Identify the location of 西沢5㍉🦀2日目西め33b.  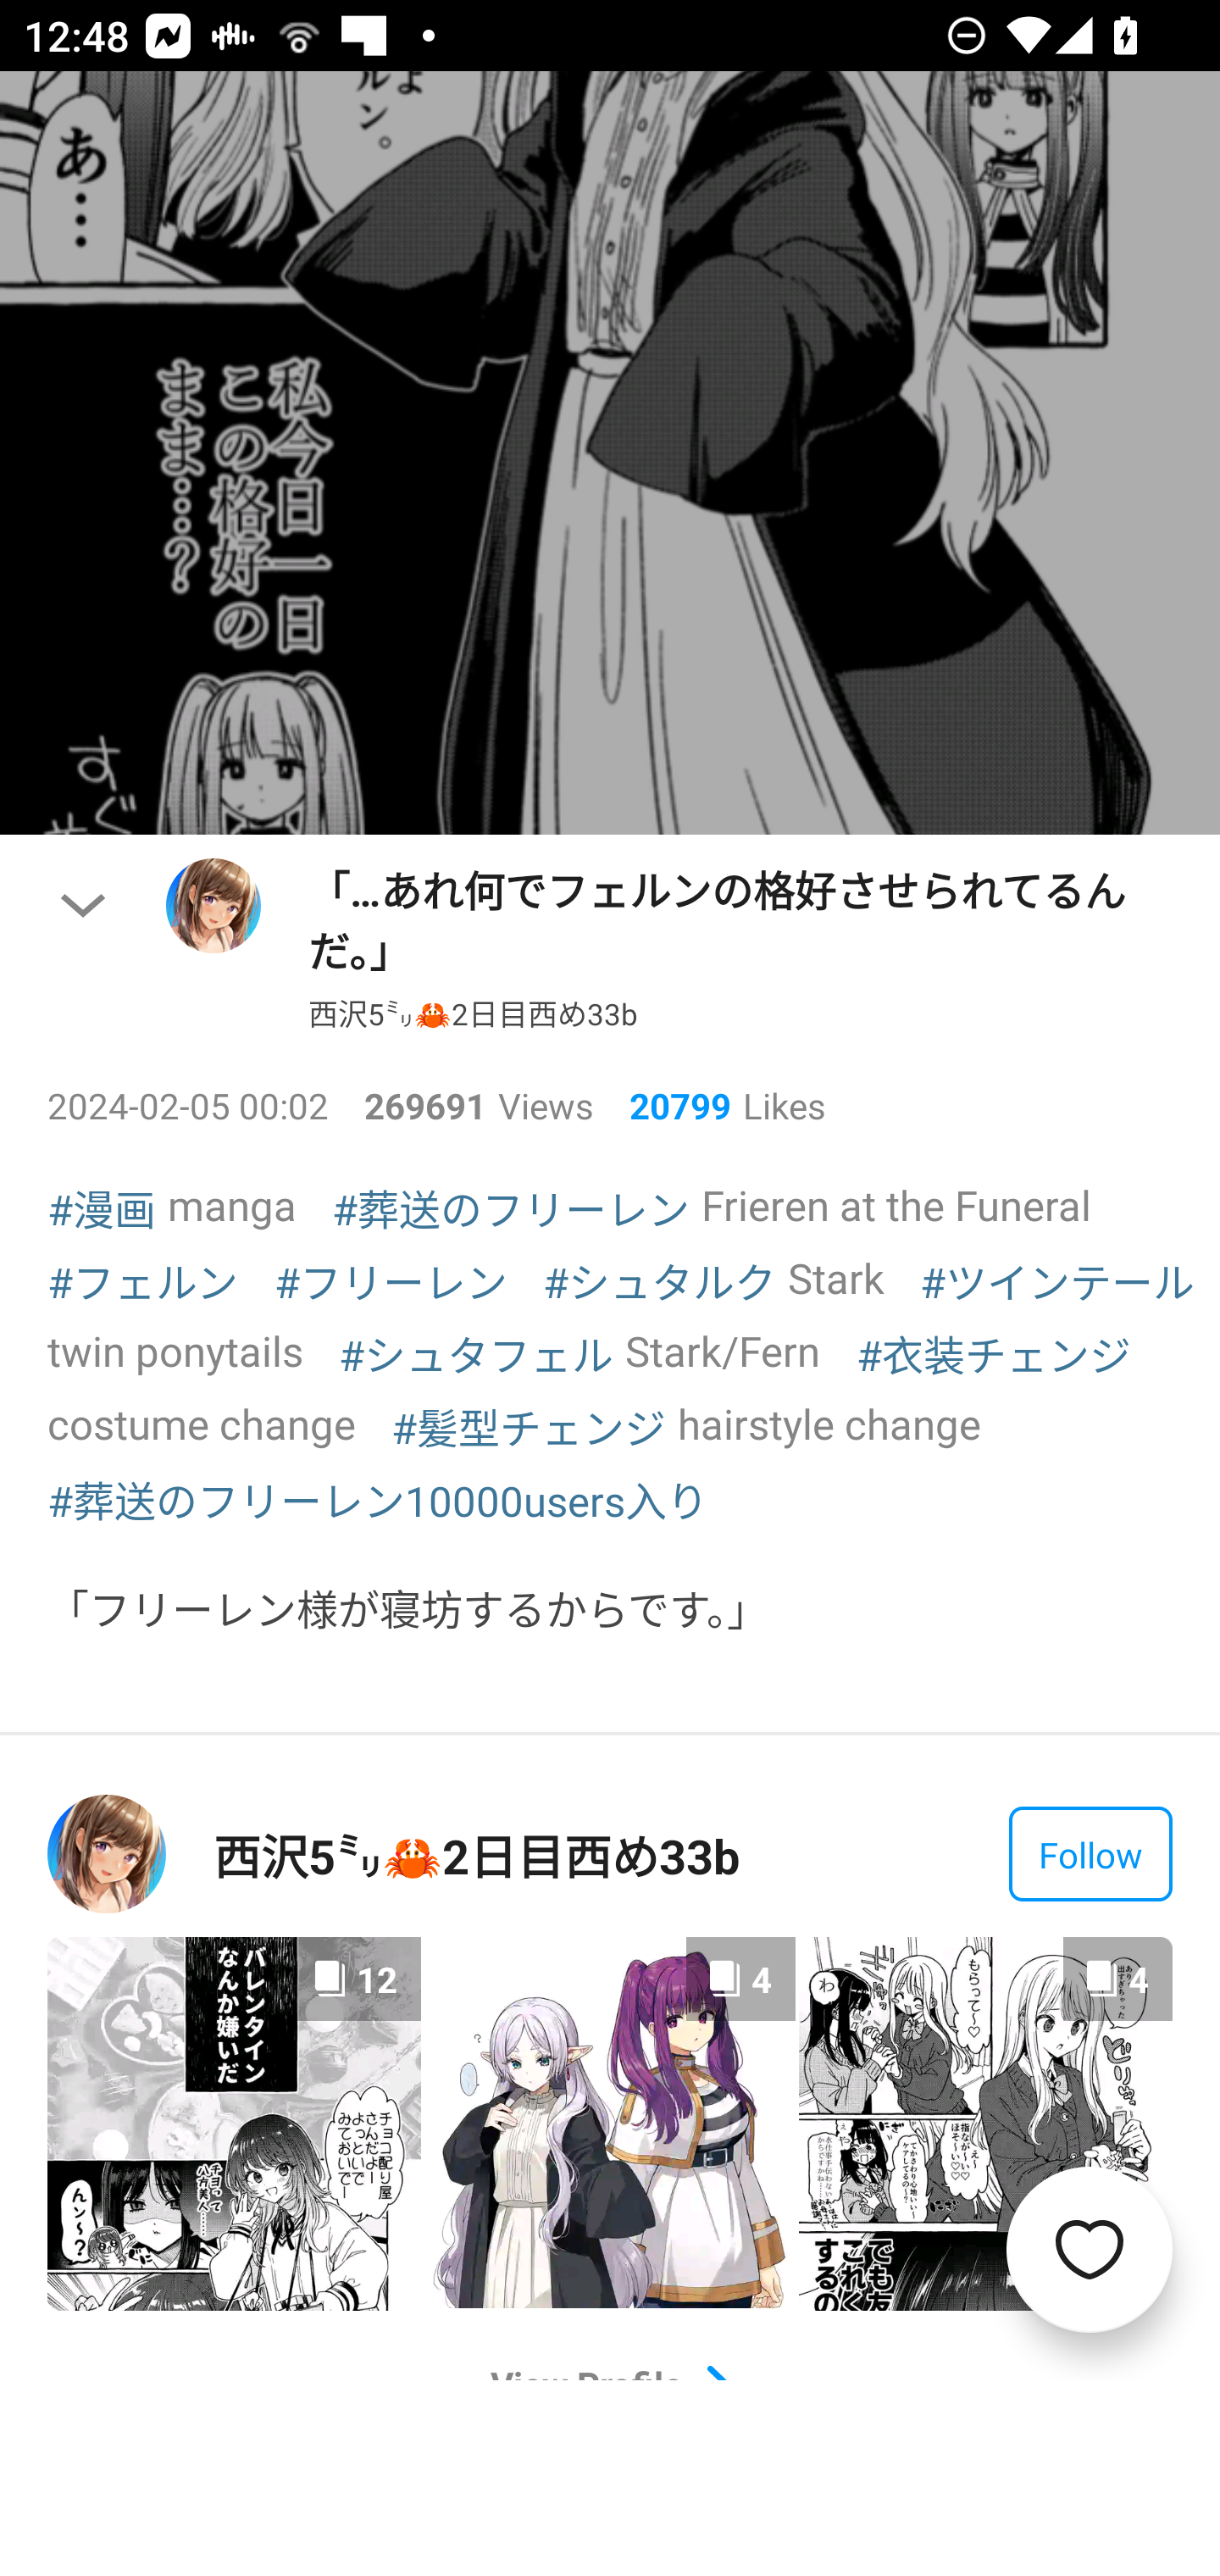
(476, 1853).